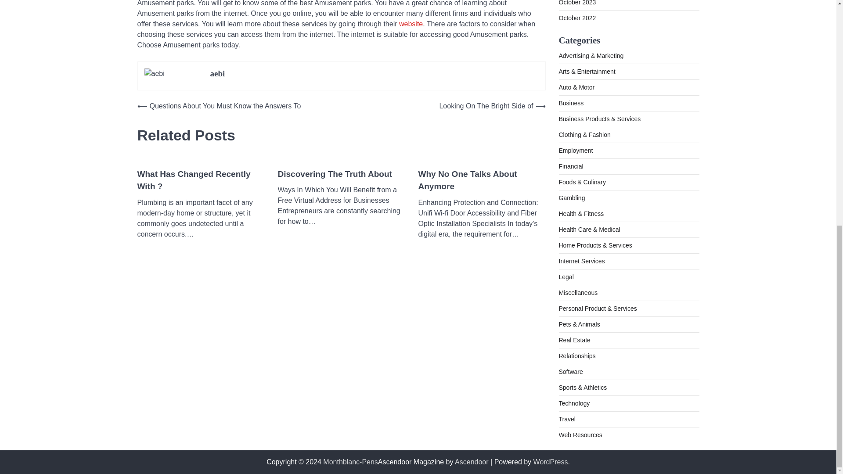  Describe the element at coordinates (200, 180) in the screenshot. I see `What Has Changed Recently With ?` at that location.